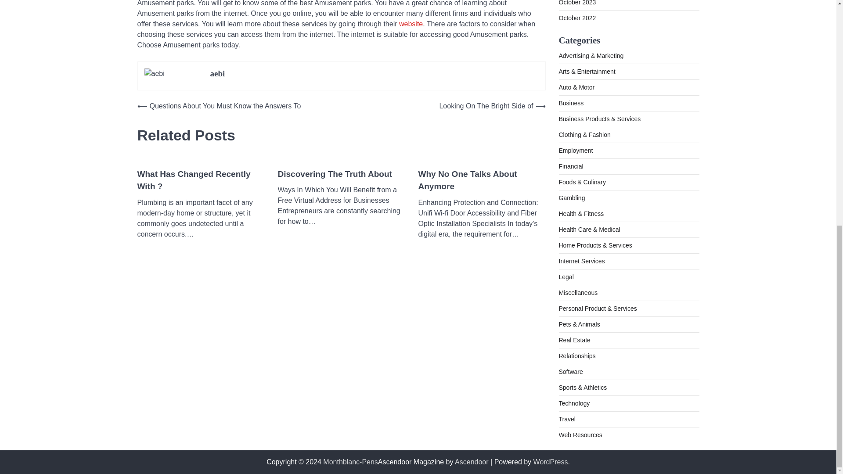  Describe the element at coordinates (200, 180) in the screenshot. I see `What Has Changed Recently With ?` at that location.